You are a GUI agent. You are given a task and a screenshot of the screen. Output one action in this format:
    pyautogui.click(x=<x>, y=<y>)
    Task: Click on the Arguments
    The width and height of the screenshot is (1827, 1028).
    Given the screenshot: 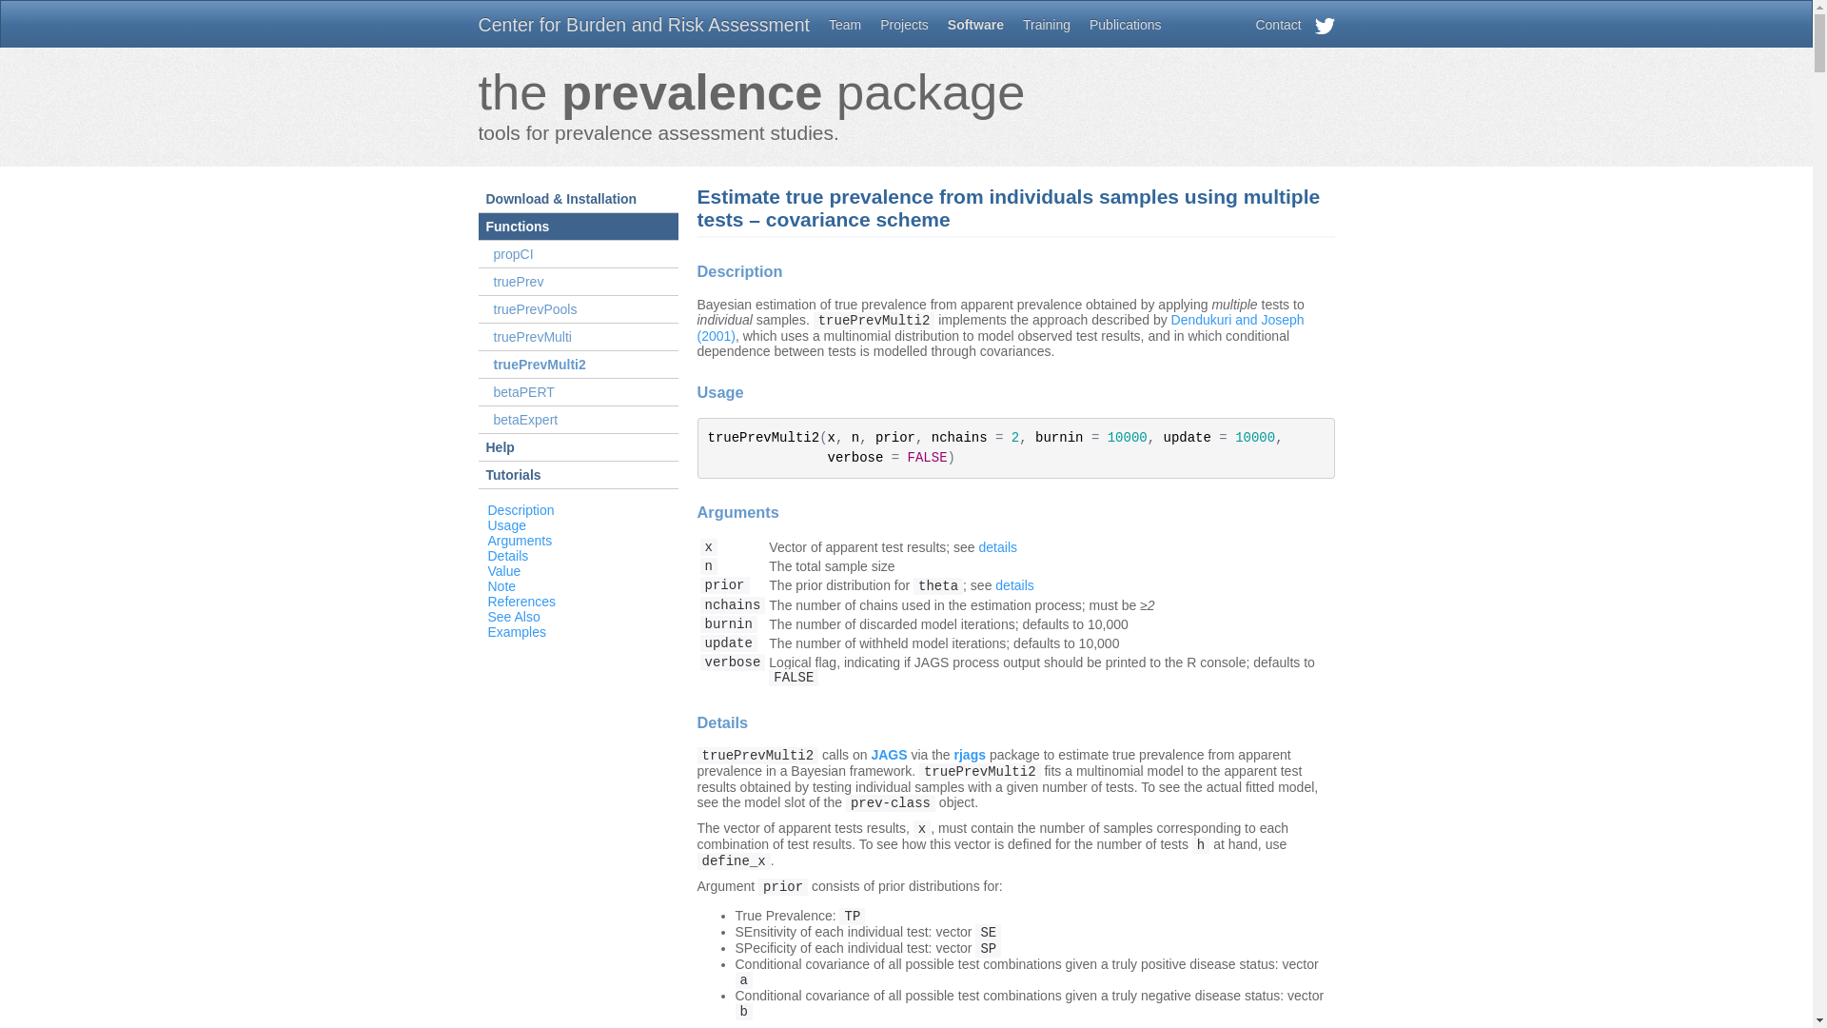 What is the action you would take?
    pyautogui.click(x=520, y=541)
    